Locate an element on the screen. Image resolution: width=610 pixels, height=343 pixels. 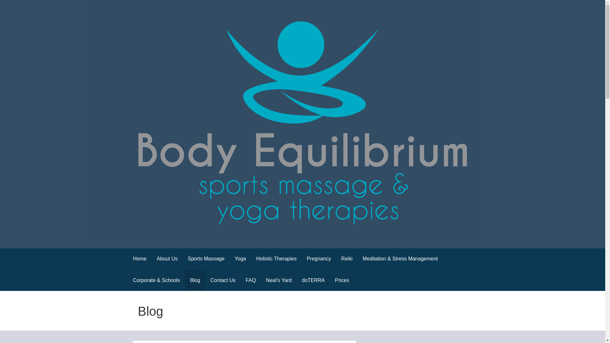
Body Equilibrium Sports Massage and Therapies in Daventry is located at coordinates (276, 235).